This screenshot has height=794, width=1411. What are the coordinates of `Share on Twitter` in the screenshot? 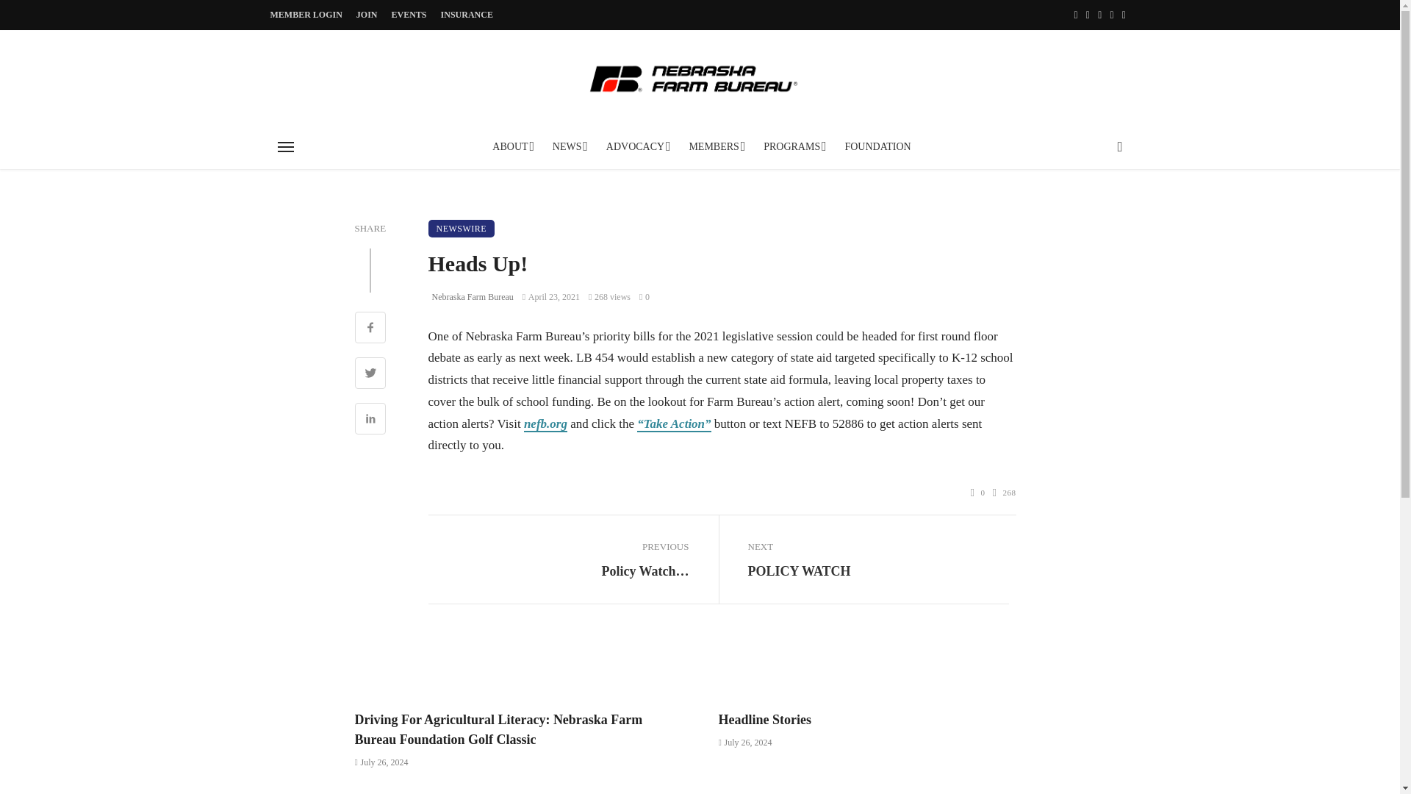 It's located at (369, 375).